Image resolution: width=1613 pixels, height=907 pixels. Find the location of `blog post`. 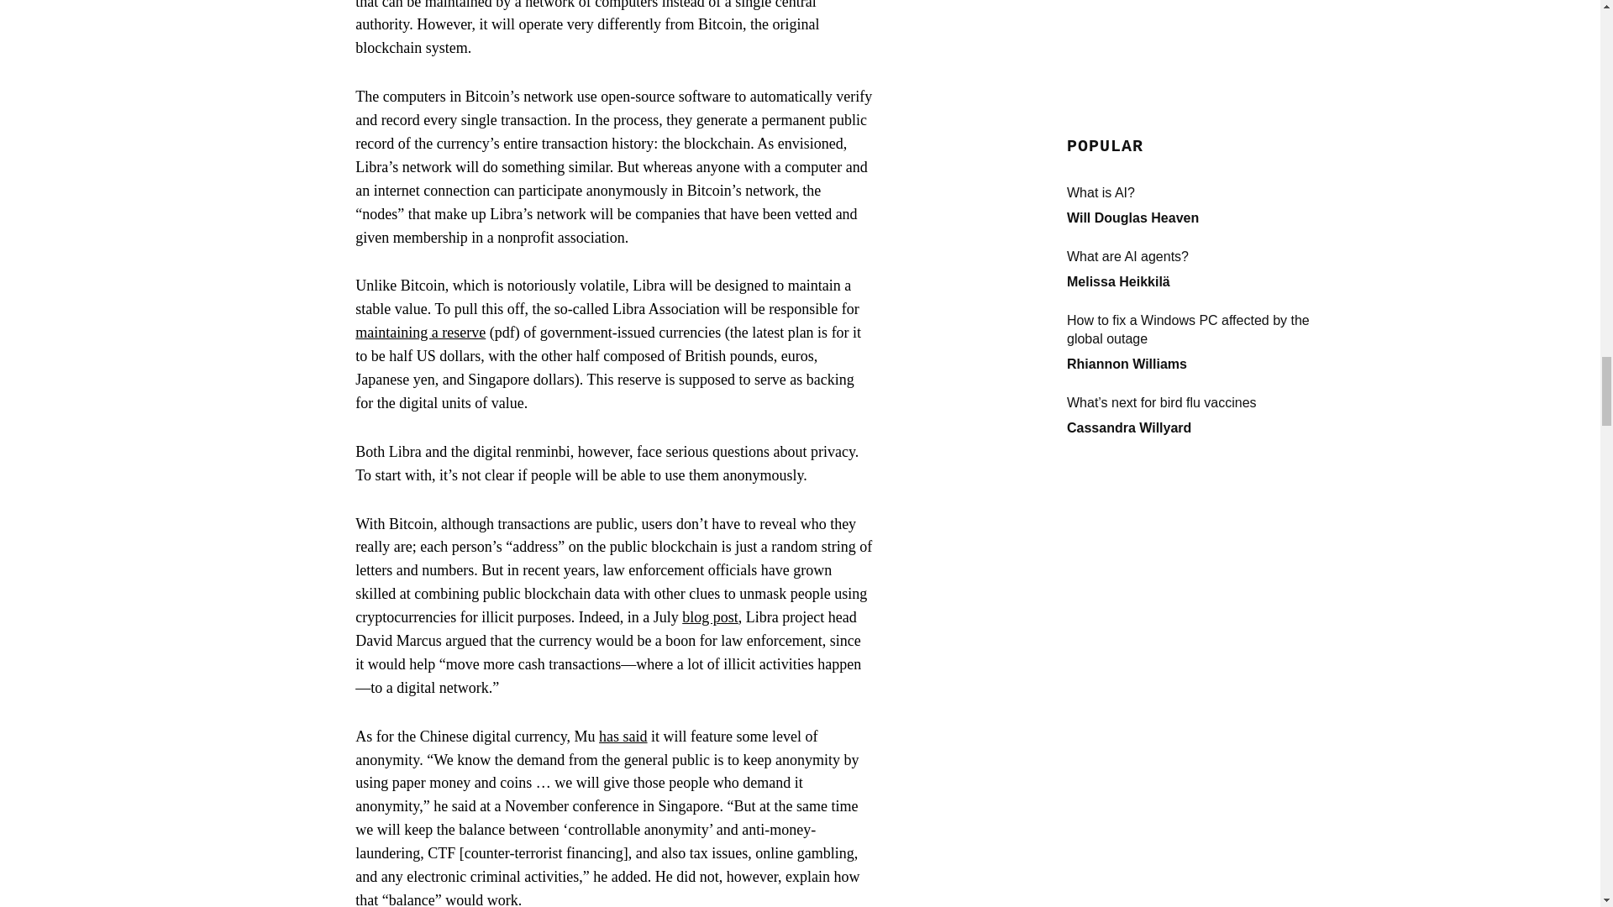

blog post is located at coordinates (711, 616).